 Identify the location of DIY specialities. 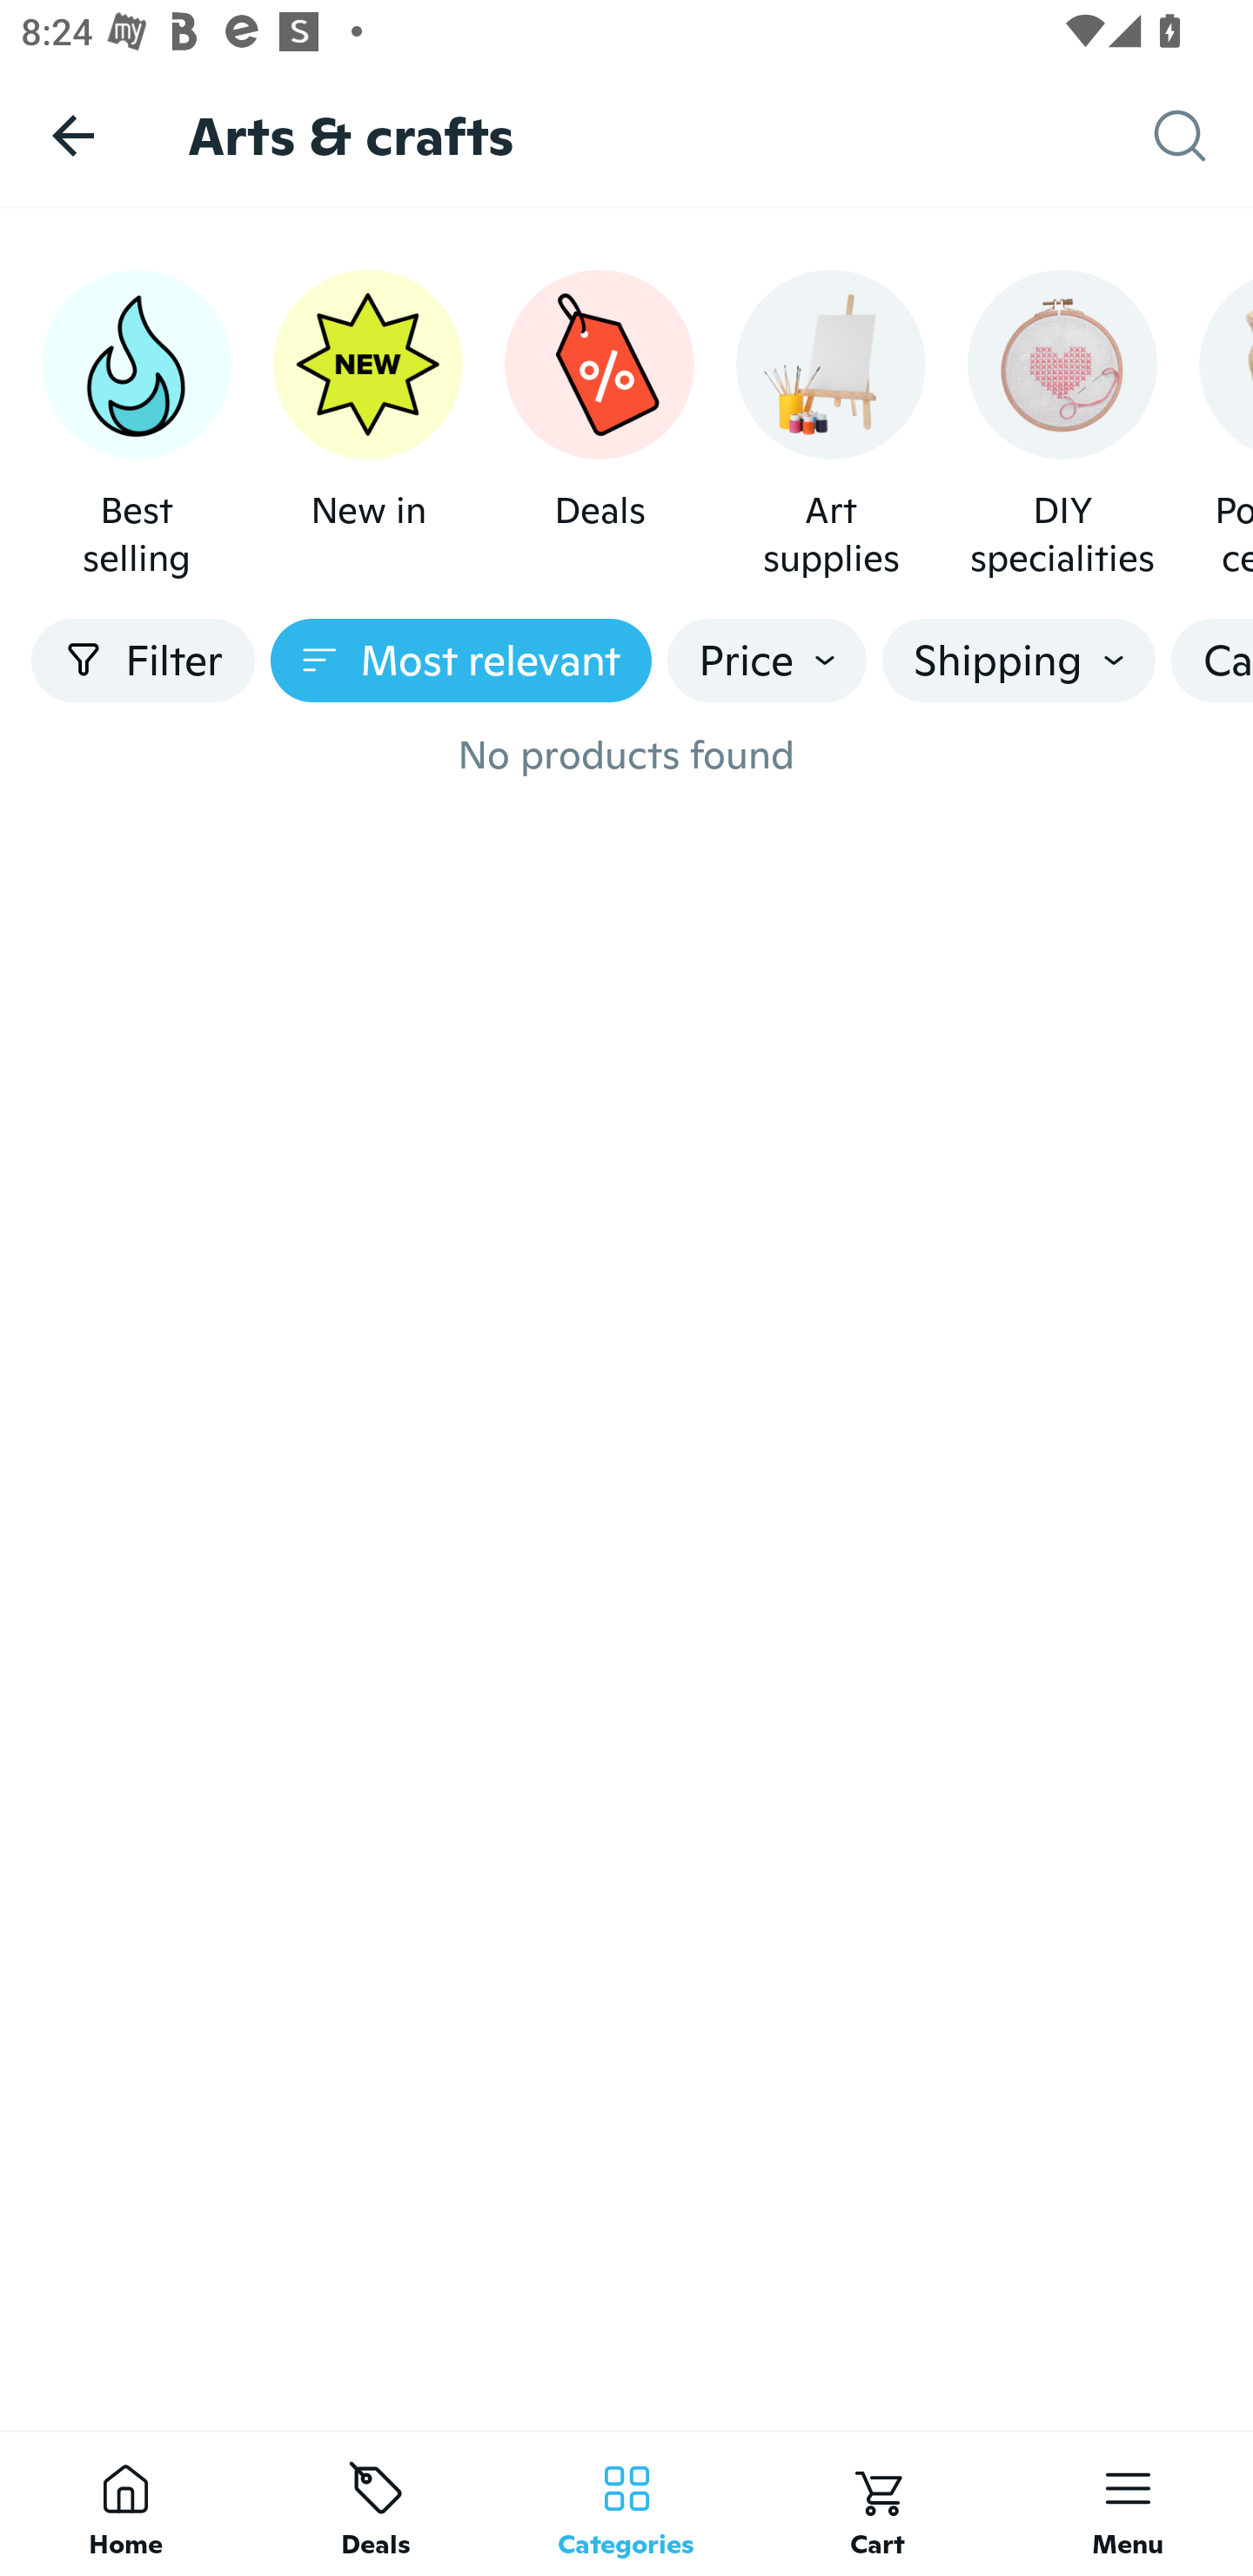
(1062, 426).